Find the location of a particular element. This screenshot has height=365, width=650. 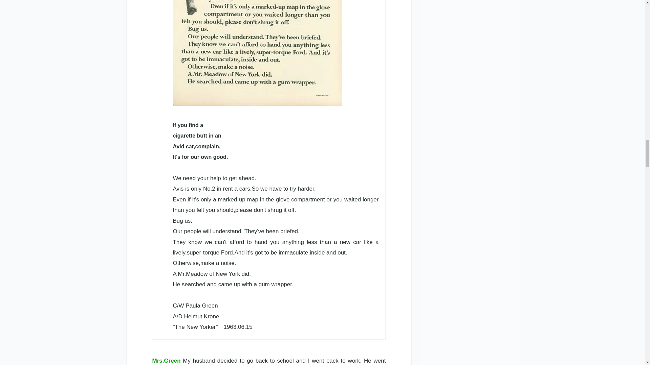

f:id:chuukyuu:20100822091421j:image is located at coordinates (257, 53).